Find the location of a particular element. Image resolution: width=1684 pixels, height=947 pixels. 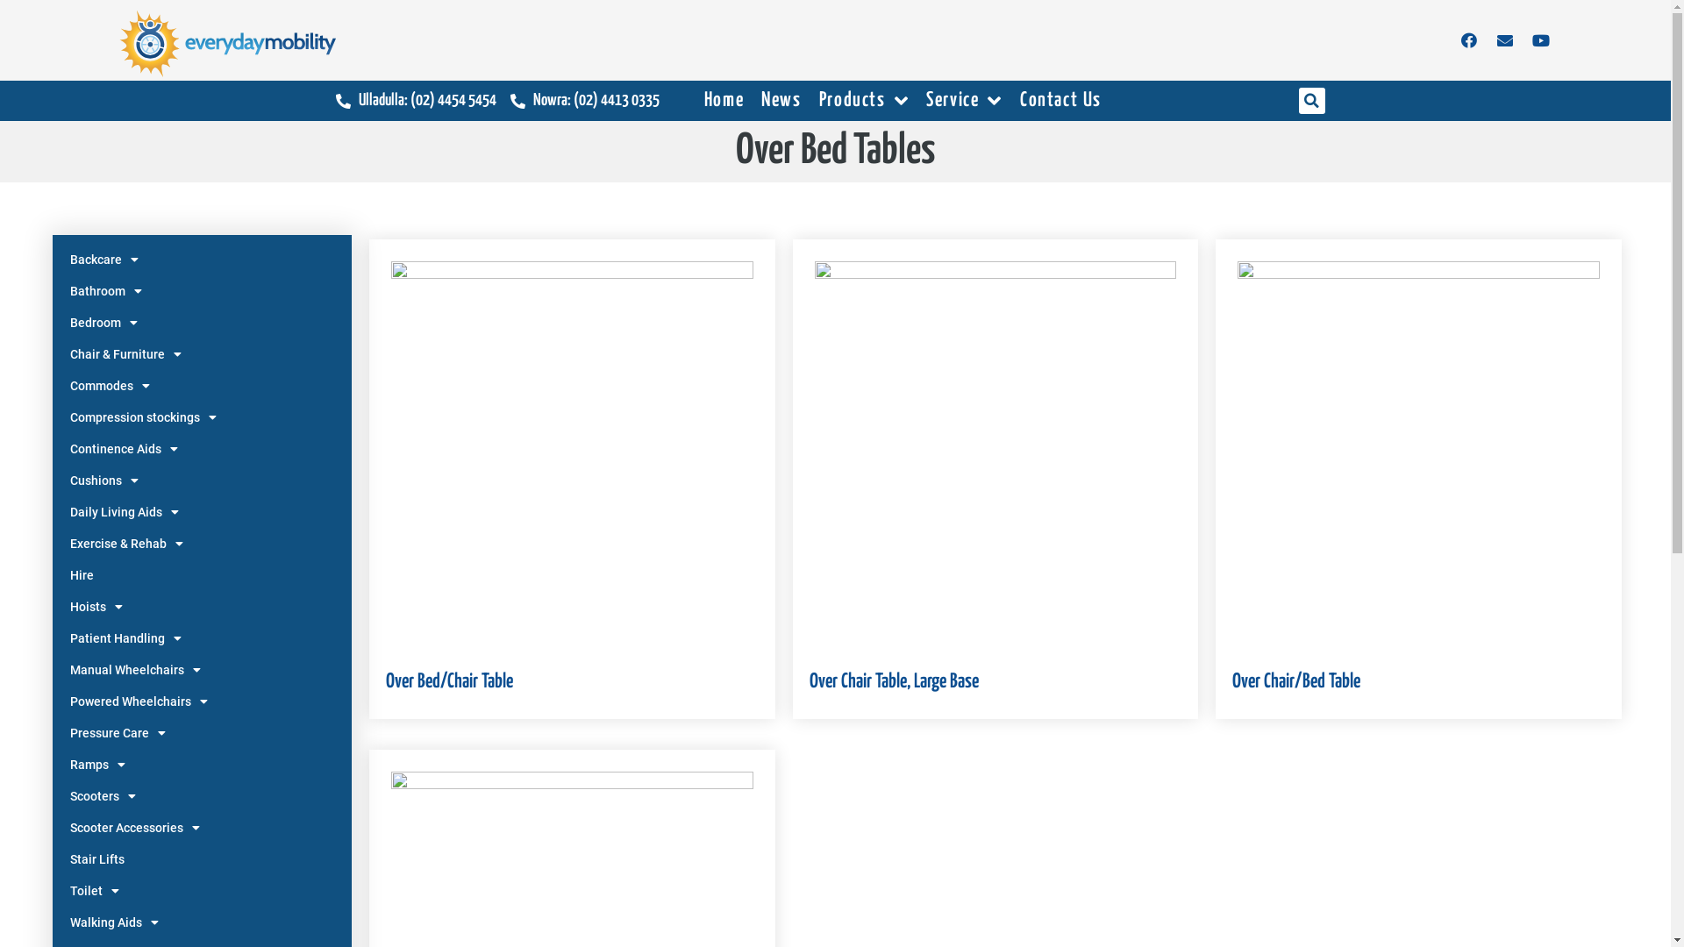

Service is located at coordinates (965, 101).